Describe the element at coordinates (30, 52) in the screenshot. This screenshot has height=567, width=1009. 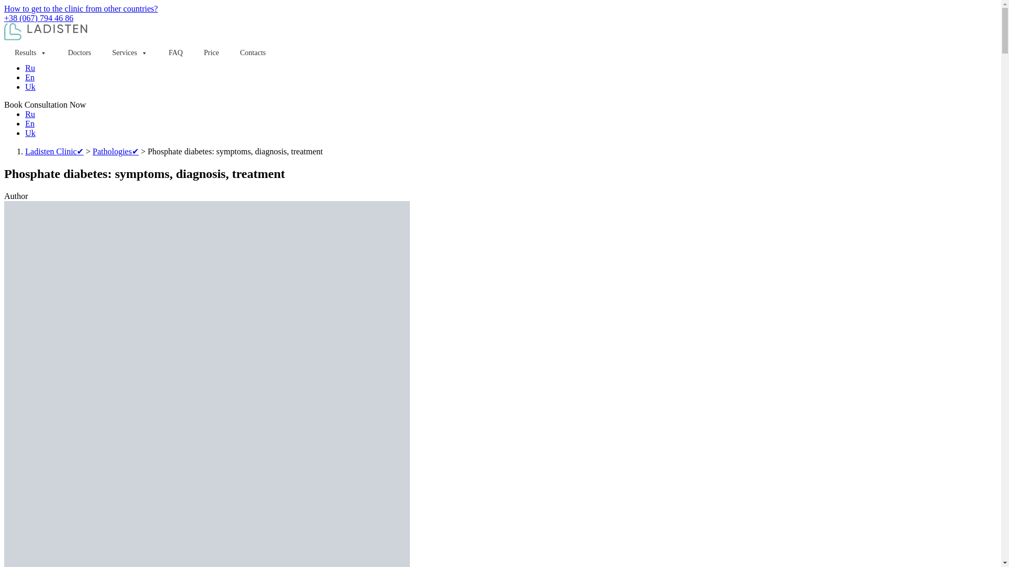
I see `Results` at that location.